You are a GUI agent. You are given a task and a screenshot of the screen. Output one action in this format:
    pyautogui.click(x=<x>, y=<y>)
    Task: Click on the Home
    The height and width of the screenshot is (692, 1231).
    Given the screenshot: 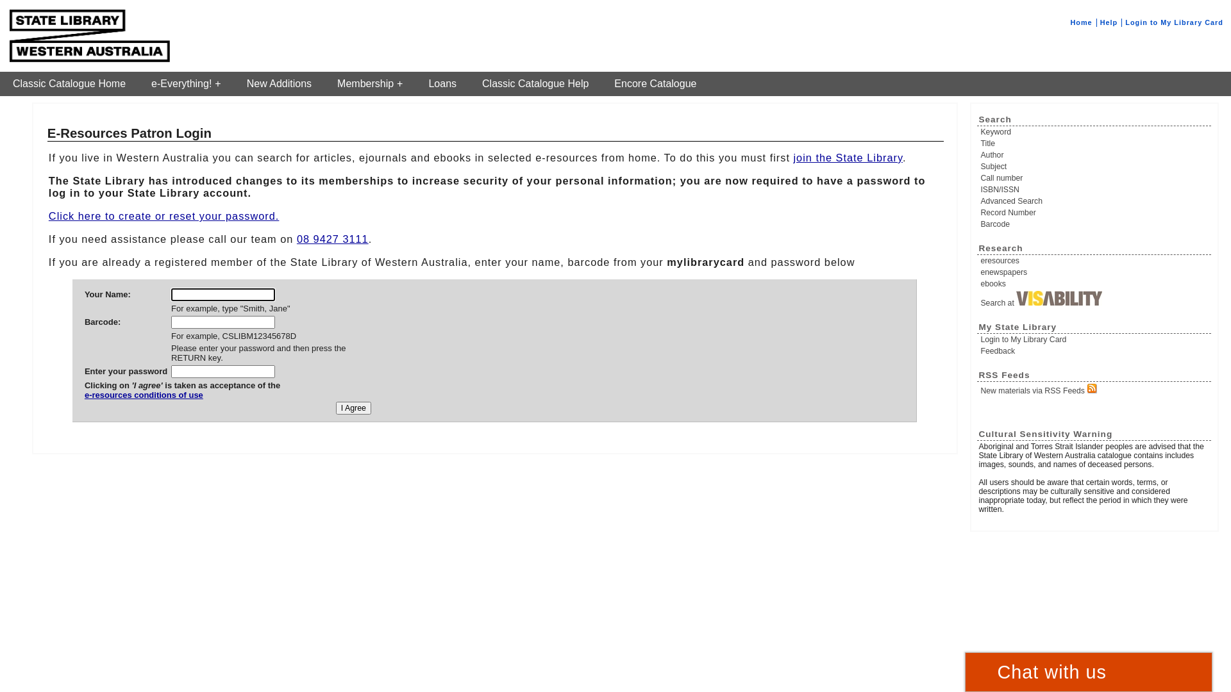 What is the action you would take?
    pyautogui.click(x=1081, y=22)
    